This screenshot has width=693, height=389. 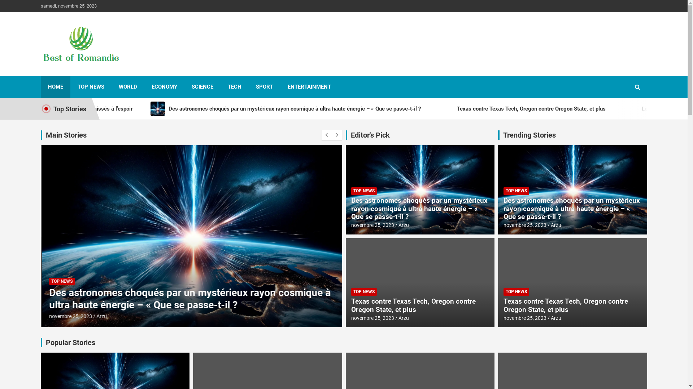 What do you see at coordinates (413, 305) in the screenshot?
I see `Texas contre Texas Tech, Oregon contre Oregon State, et plus` at bounding box center [413, 305].